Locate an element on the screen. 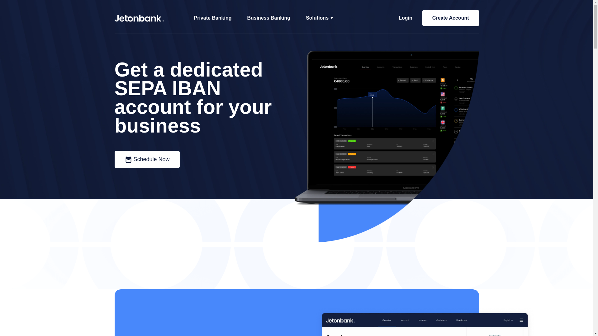 This screenshot has height=336, width=598. Login is located at coordinates (406, 18).